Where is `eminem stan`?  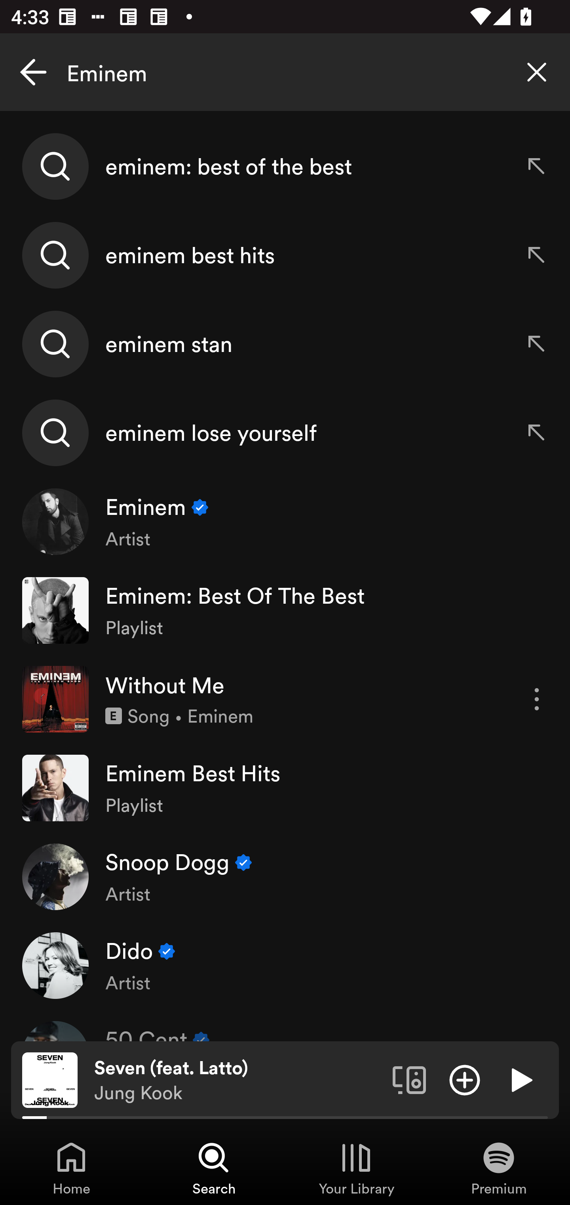 eminem stan is located at coordinates (285, 344).